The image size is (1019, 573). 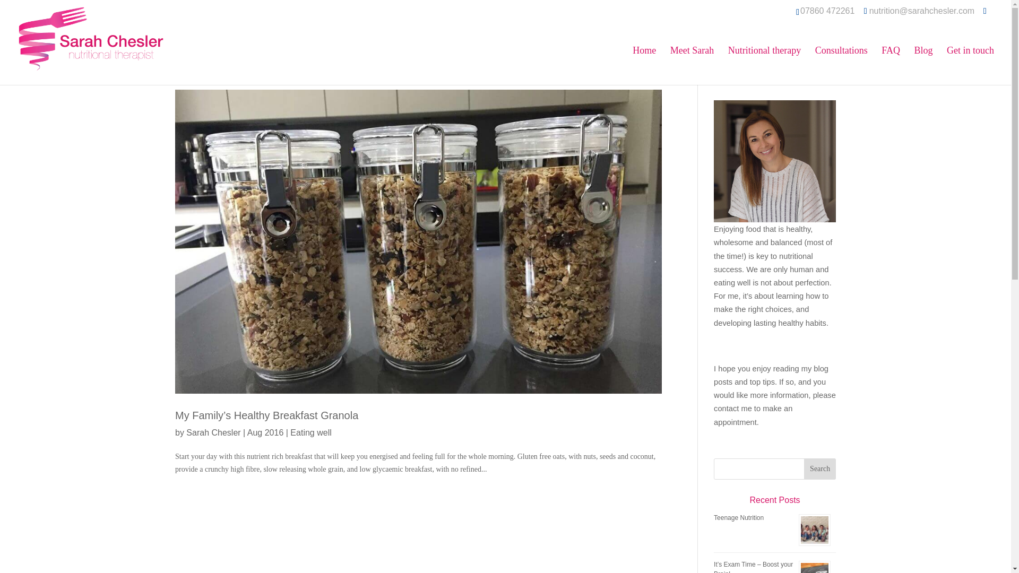 What do you see at coordinates (764, 65) in the screenshot?
I see `Nutritional therapy` at bounding box center [764, 65].